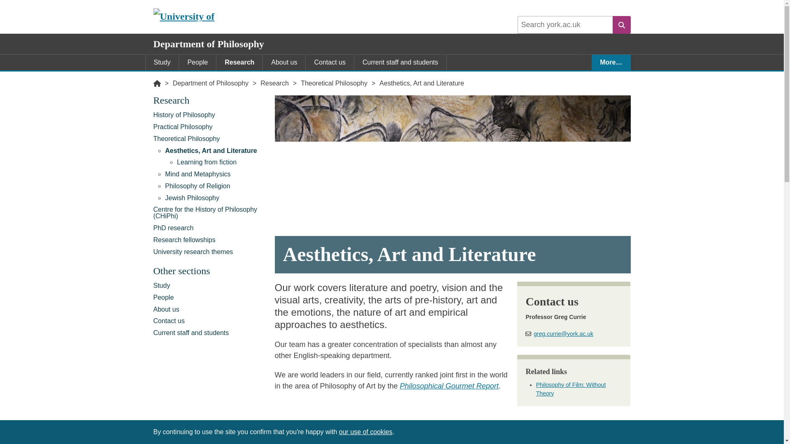  I want to click on Contact us, so click(329, 62).